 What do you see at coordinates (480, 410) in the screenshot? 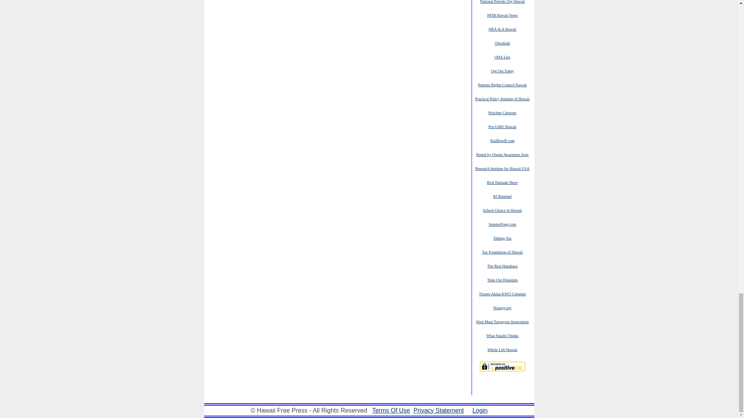
I see `Login` at bounding box center [480, 410].